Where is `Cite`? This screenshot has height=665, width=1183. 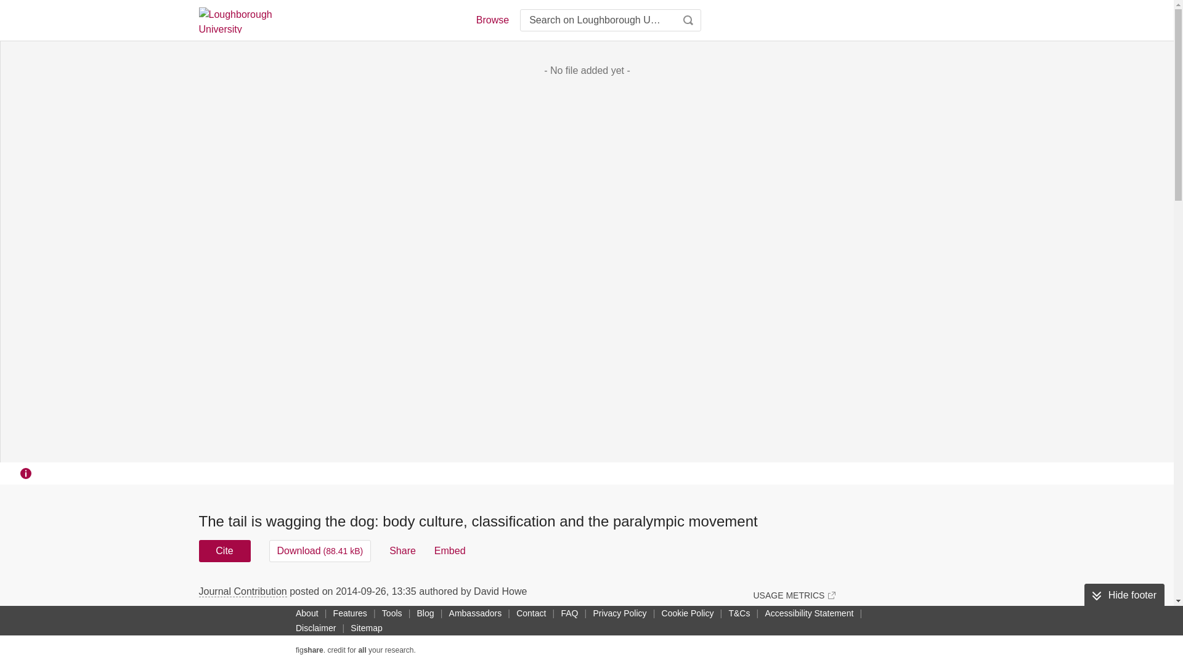
Cite is located at coordinates (224, 550).